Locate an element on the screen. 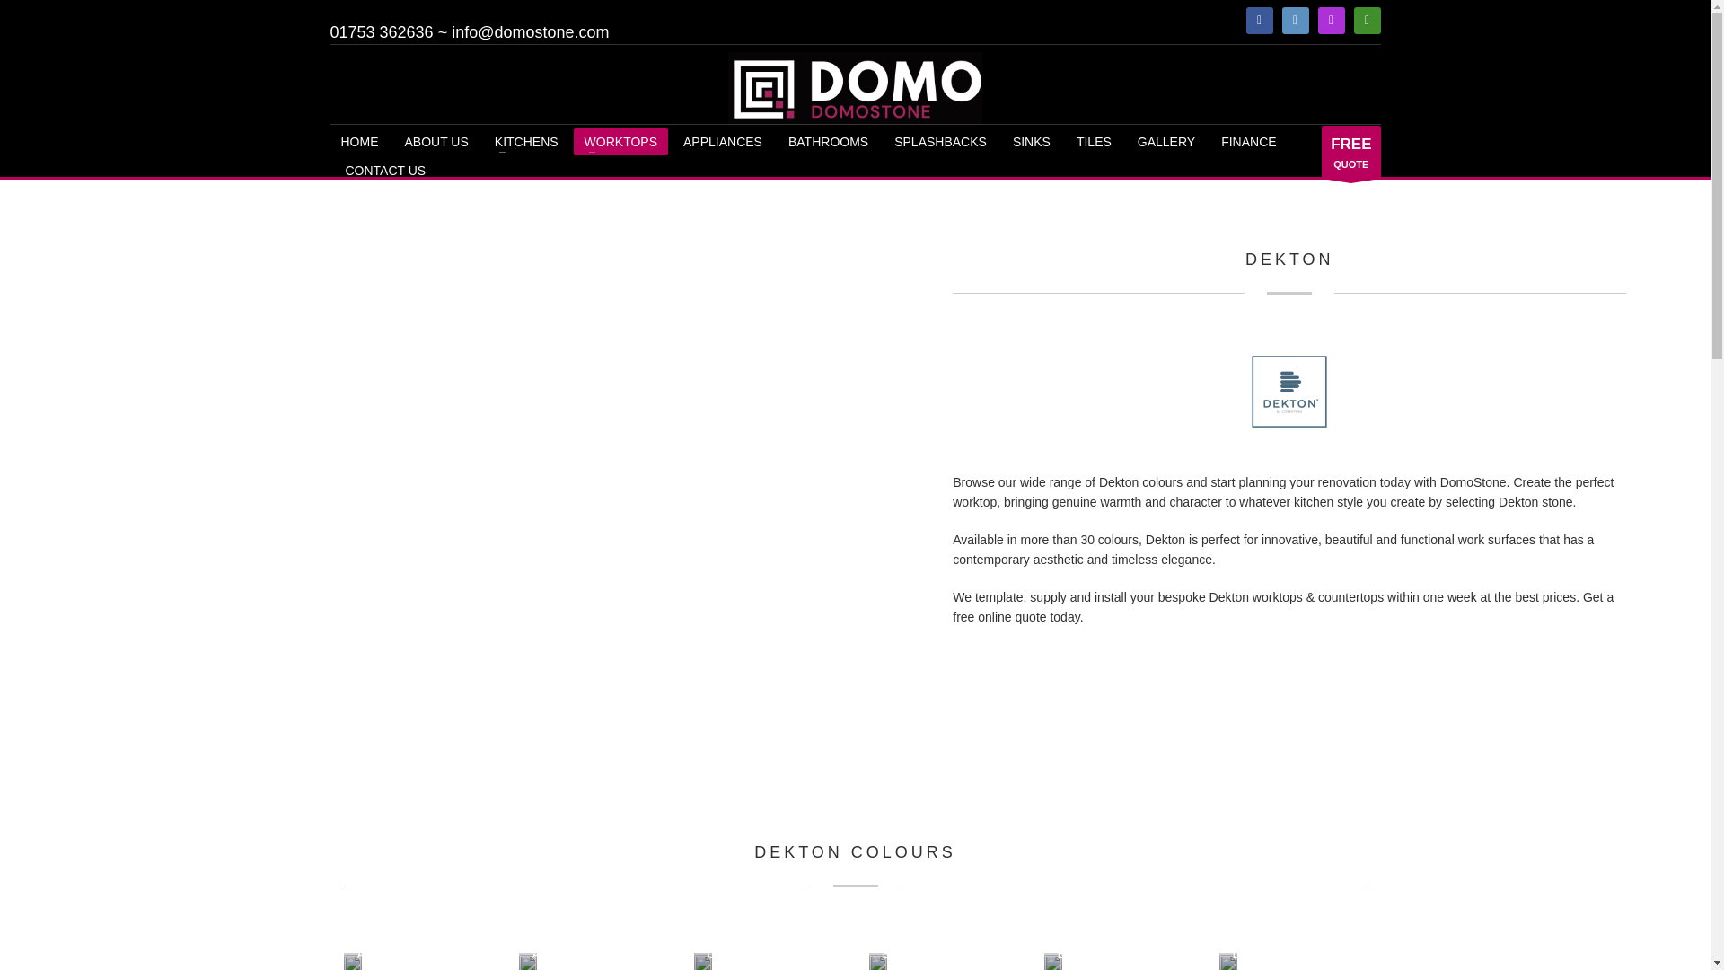 Image resolution: width=1724 pixels, height=970 pixels. WORKTOPS is located at coordinates (621, 141).